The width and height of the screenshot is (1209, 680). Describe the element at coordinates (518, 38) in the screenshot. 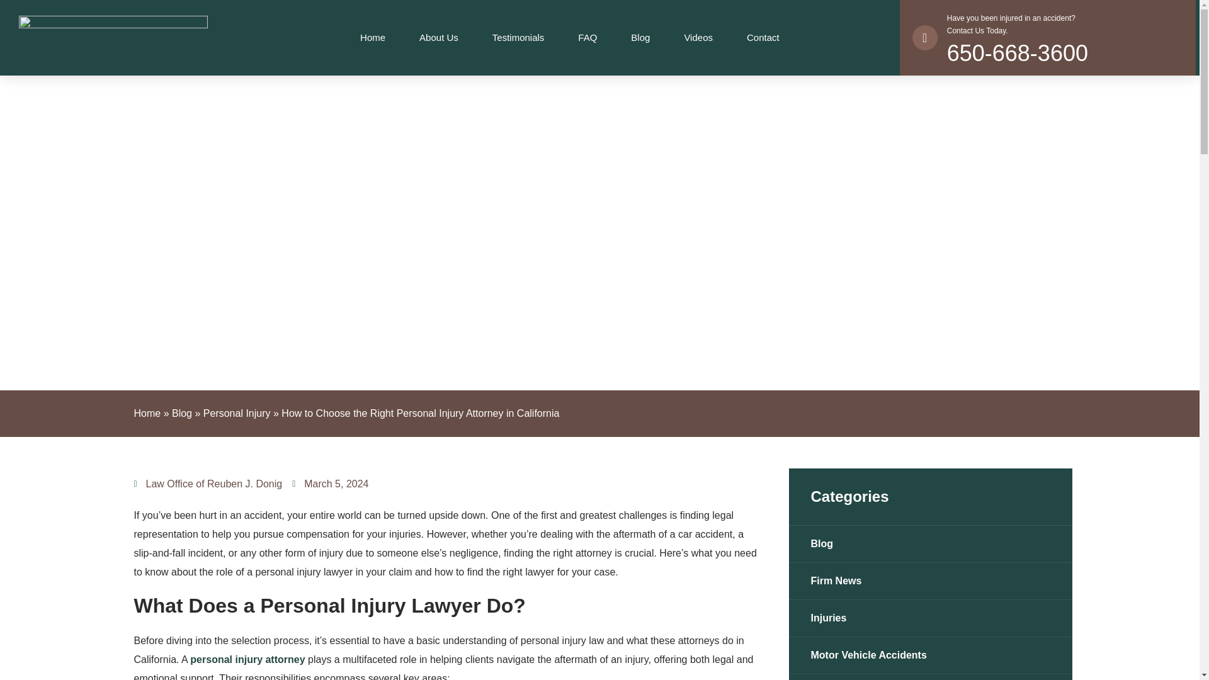

I see `Home` at that location.